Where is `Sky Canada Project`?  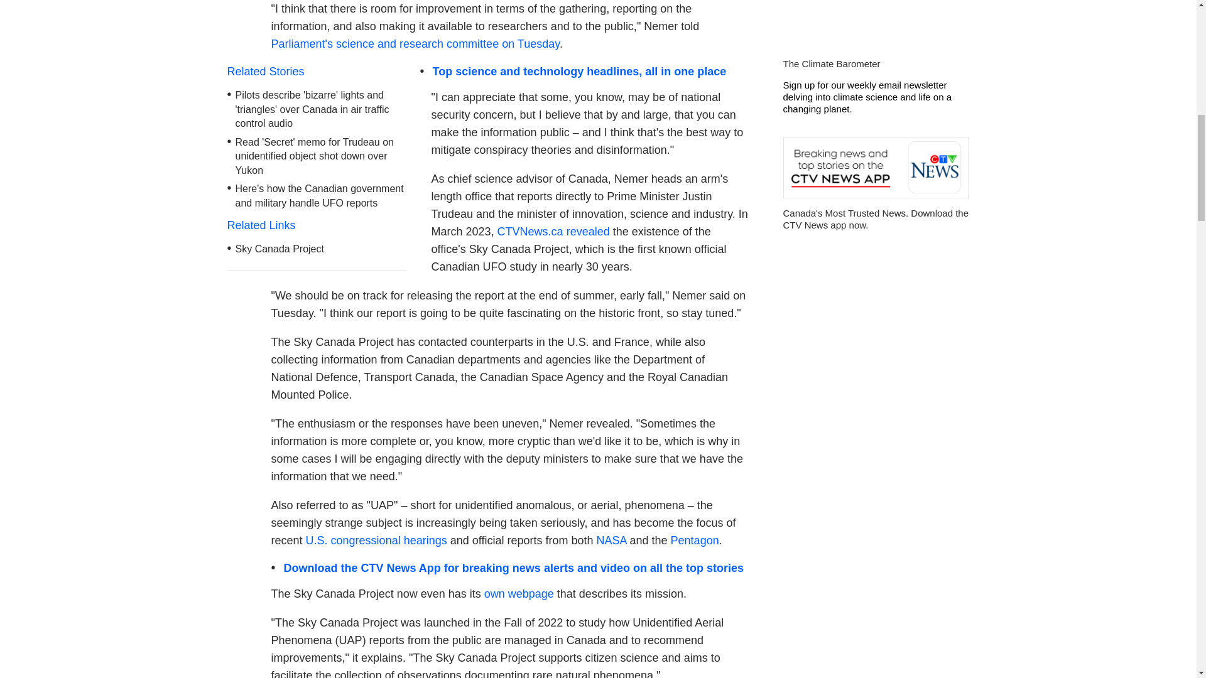
Sky Canada Project is located at coordinates (280, 249).